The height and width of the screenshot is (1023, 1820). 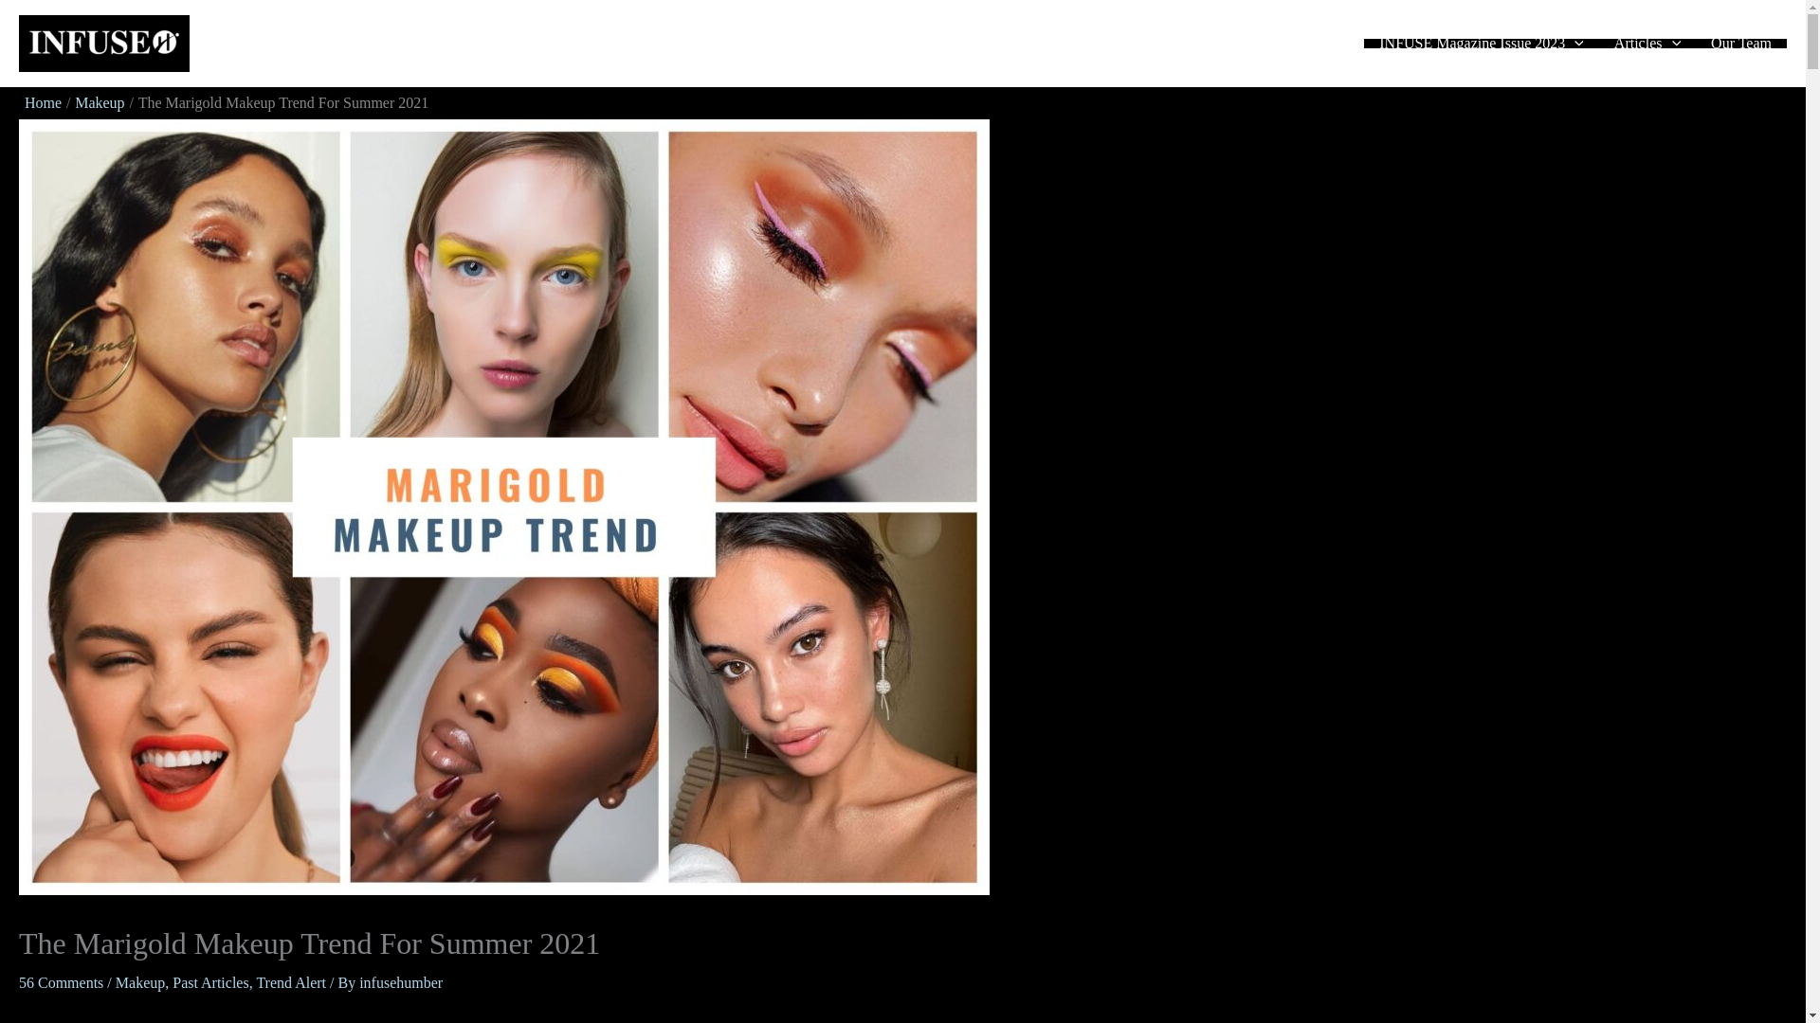 I want to click on Our Team, so click(x=1741, y=44).